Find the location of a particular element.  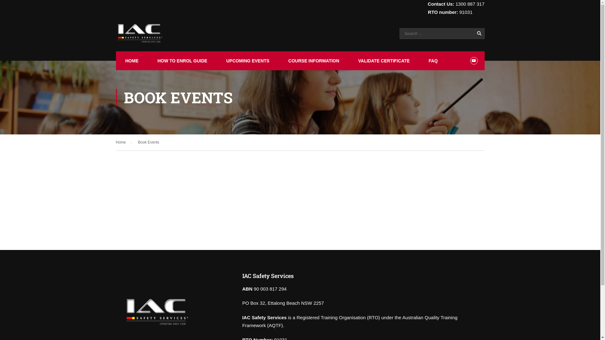

FAQ is located at coordinates (432, 61).